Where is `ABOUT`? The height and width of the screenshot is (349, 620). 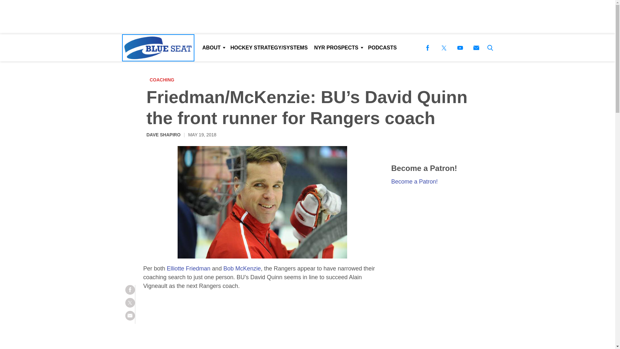
ABOUT is located at coordinates (213, 48).